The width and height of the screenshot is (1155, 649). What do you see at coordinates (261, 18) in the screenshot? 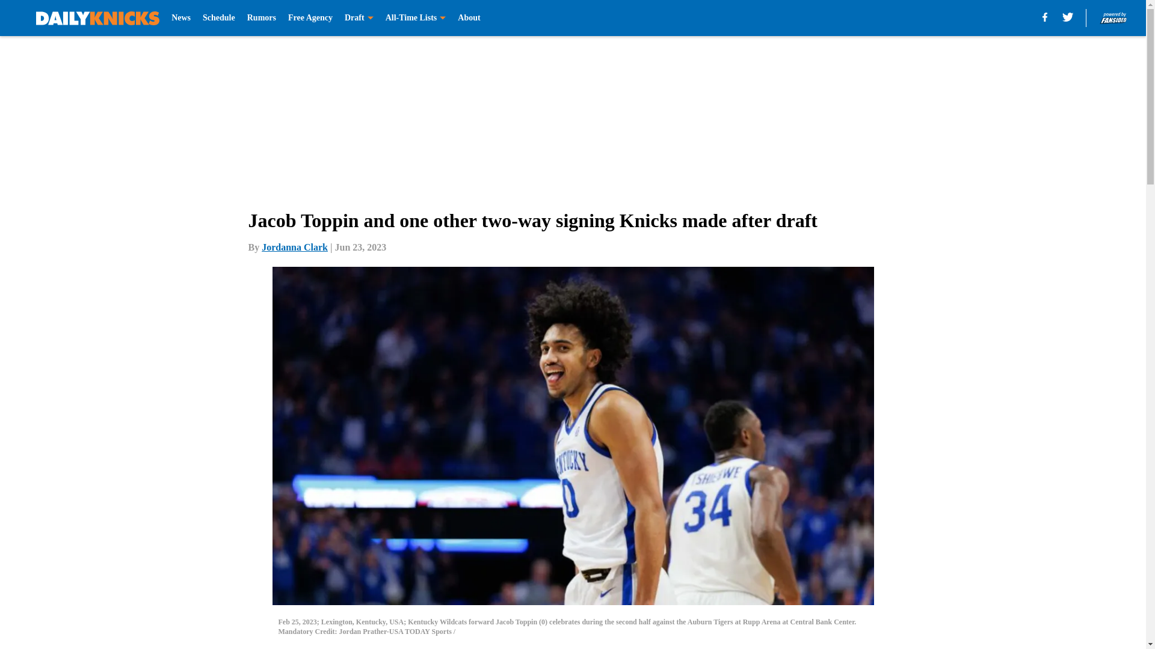
I see `Rumors` at bounding box center [261, 18].